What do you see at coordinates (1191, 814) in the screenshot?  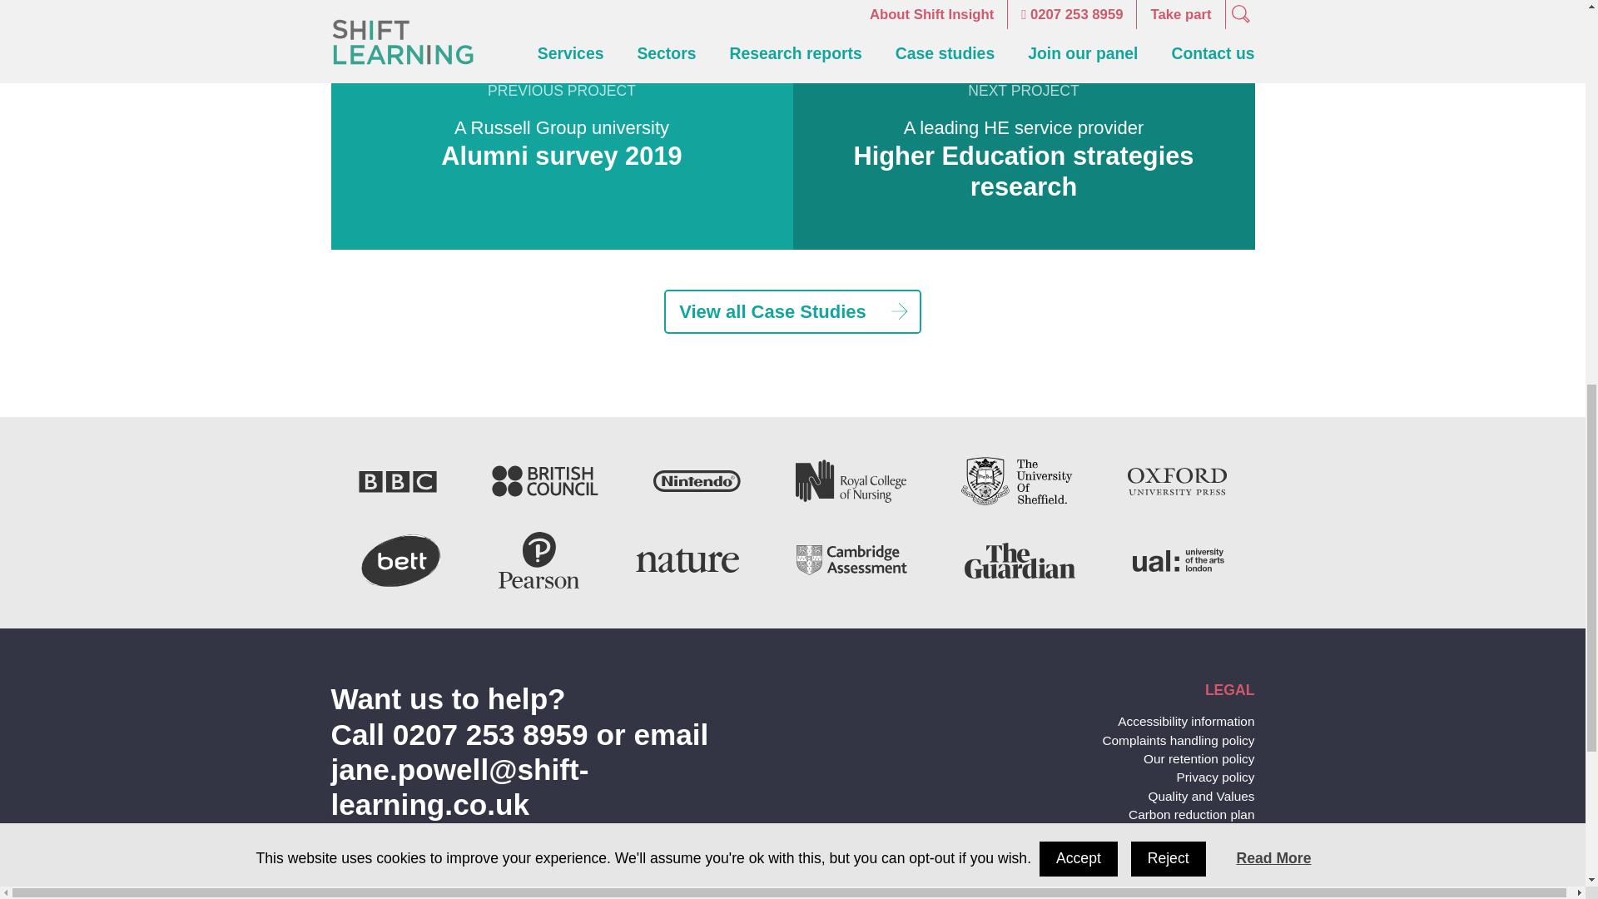 I see `Carbon reduction plan` at bounding box center [1191, 814].